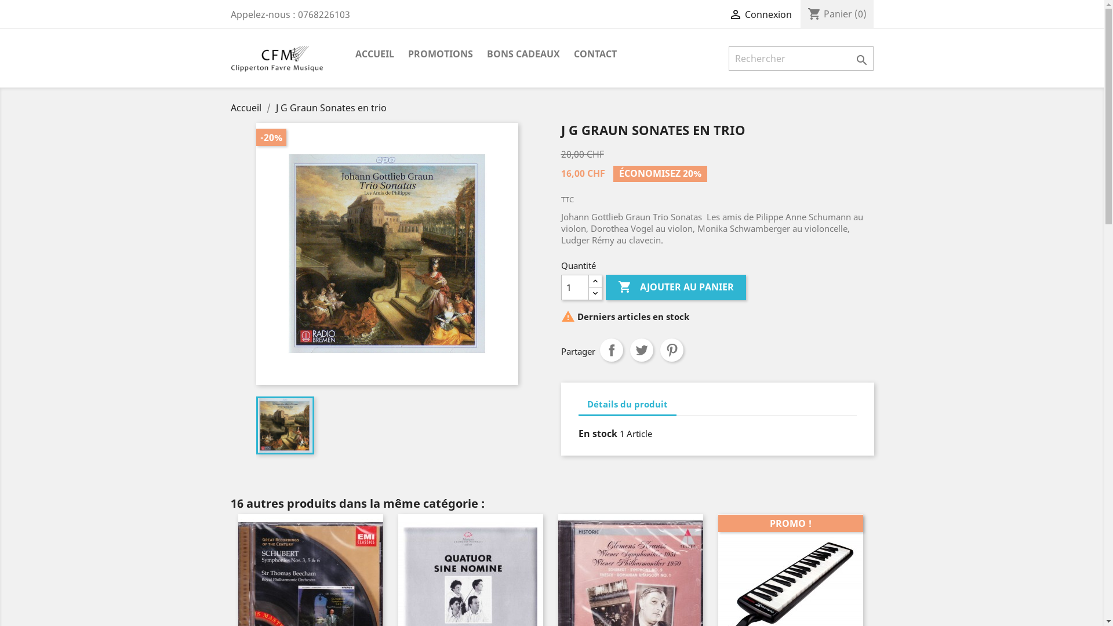  What do you see at coordinates (611, 350) in the screenshot?
I see `Partager` at bounding box center [611, 350].